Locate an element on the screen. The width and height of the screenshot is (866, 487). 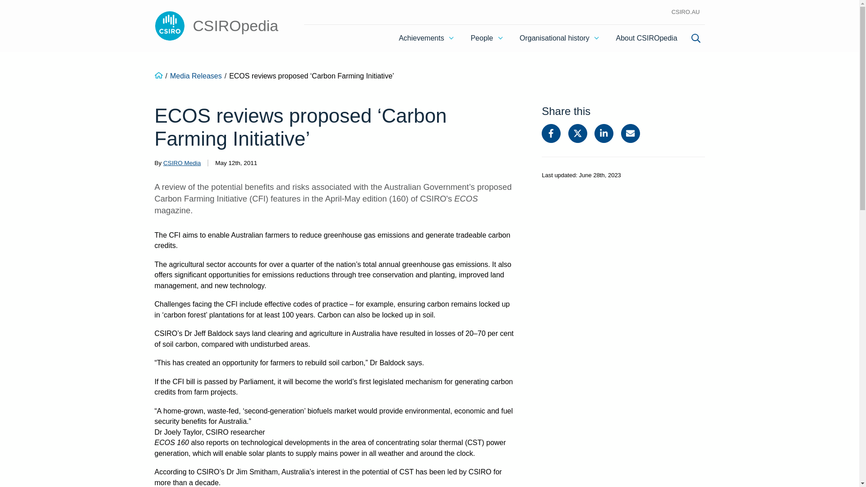
About CSIROpedia is located at coordinates (646, 38).